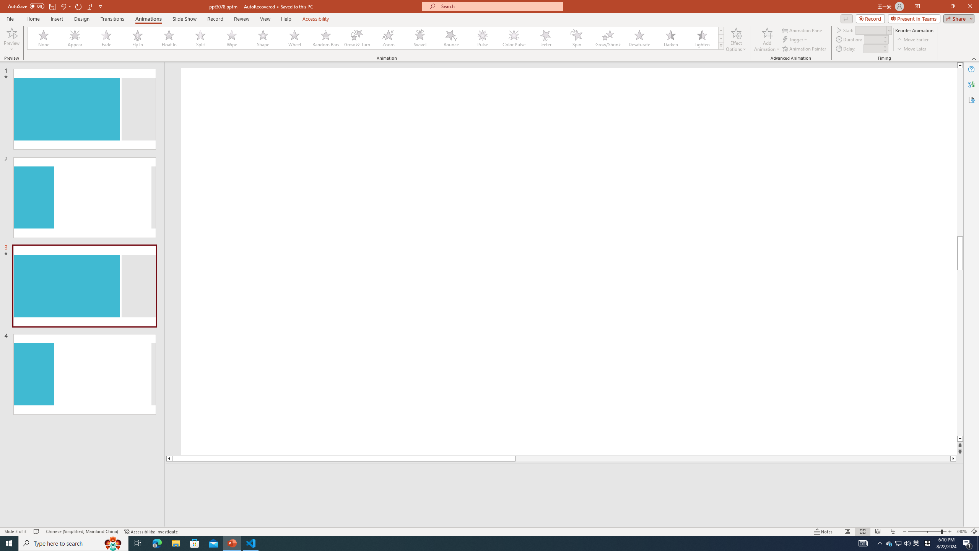 The image size is (979, 551). Describe the element at coordinates (639, 38) in the screenshot. I see `Desaturate` at that location.